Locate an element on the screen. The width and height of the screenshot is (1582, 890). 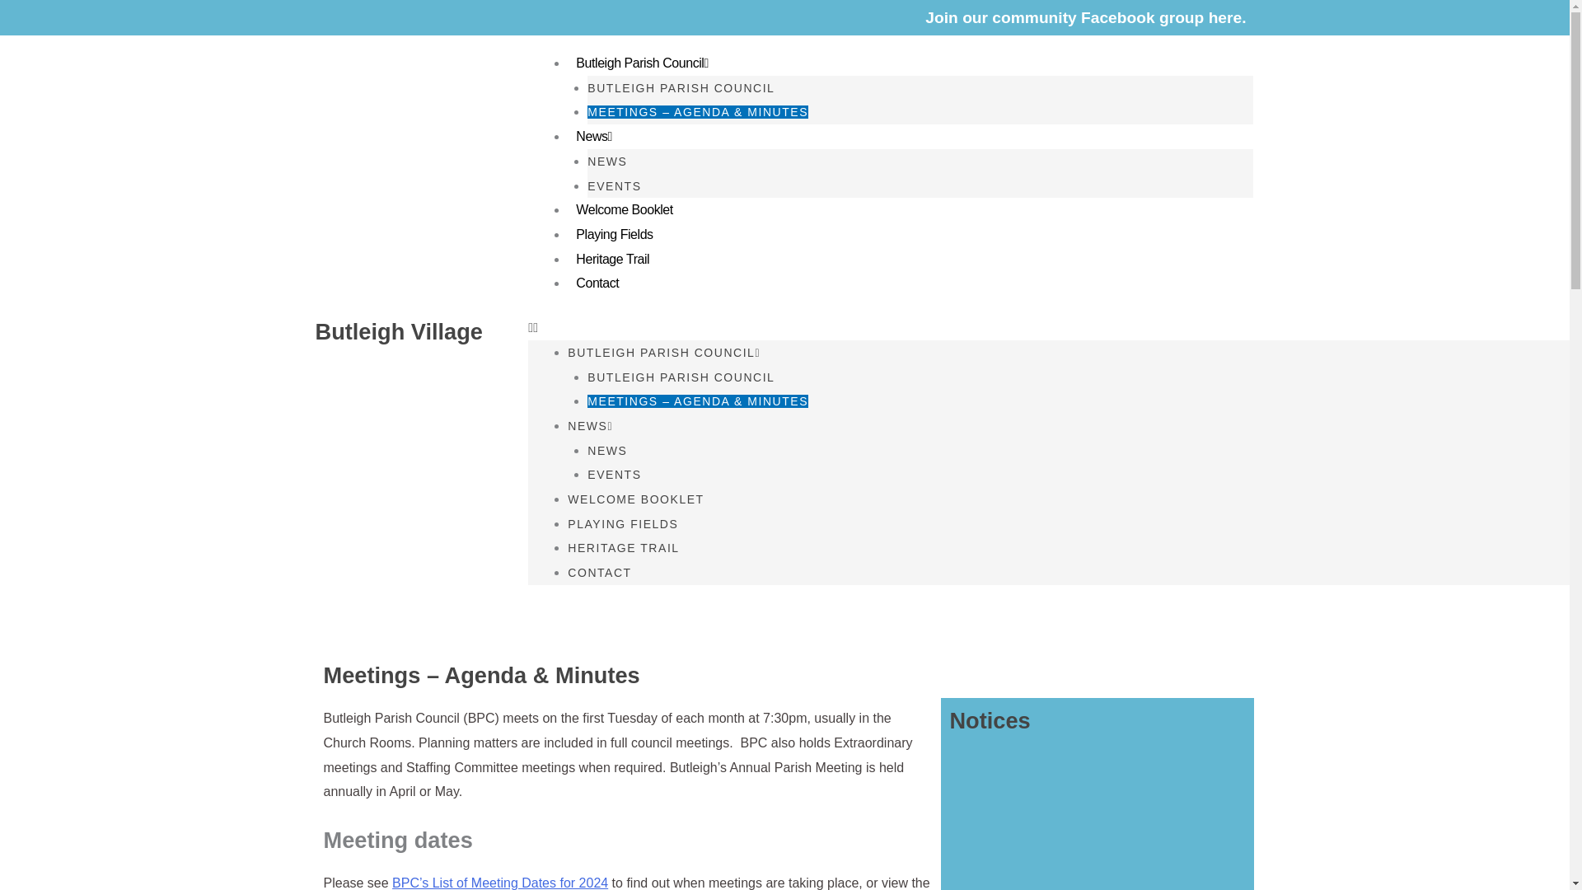
WELCOME BOOKLET is located at coordinates (636, 499).